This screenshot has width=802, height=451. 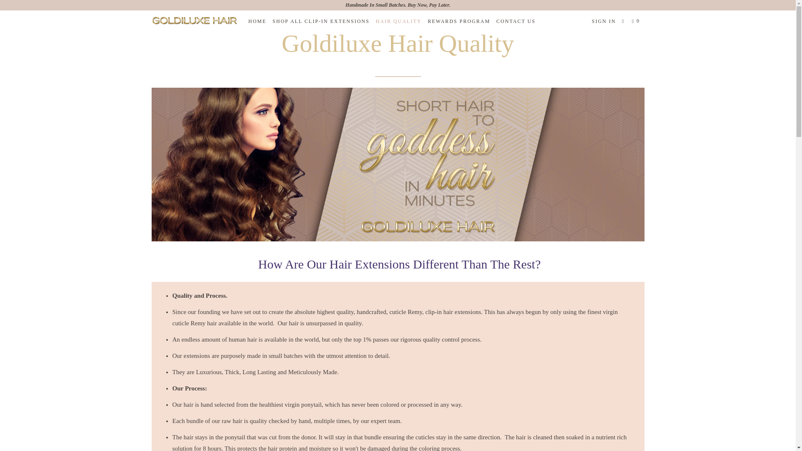 What do you see at coordinates (194, 21) in the screenshot?
I see `GOLDILUXE HAIR` at bounding box center [194, 21].